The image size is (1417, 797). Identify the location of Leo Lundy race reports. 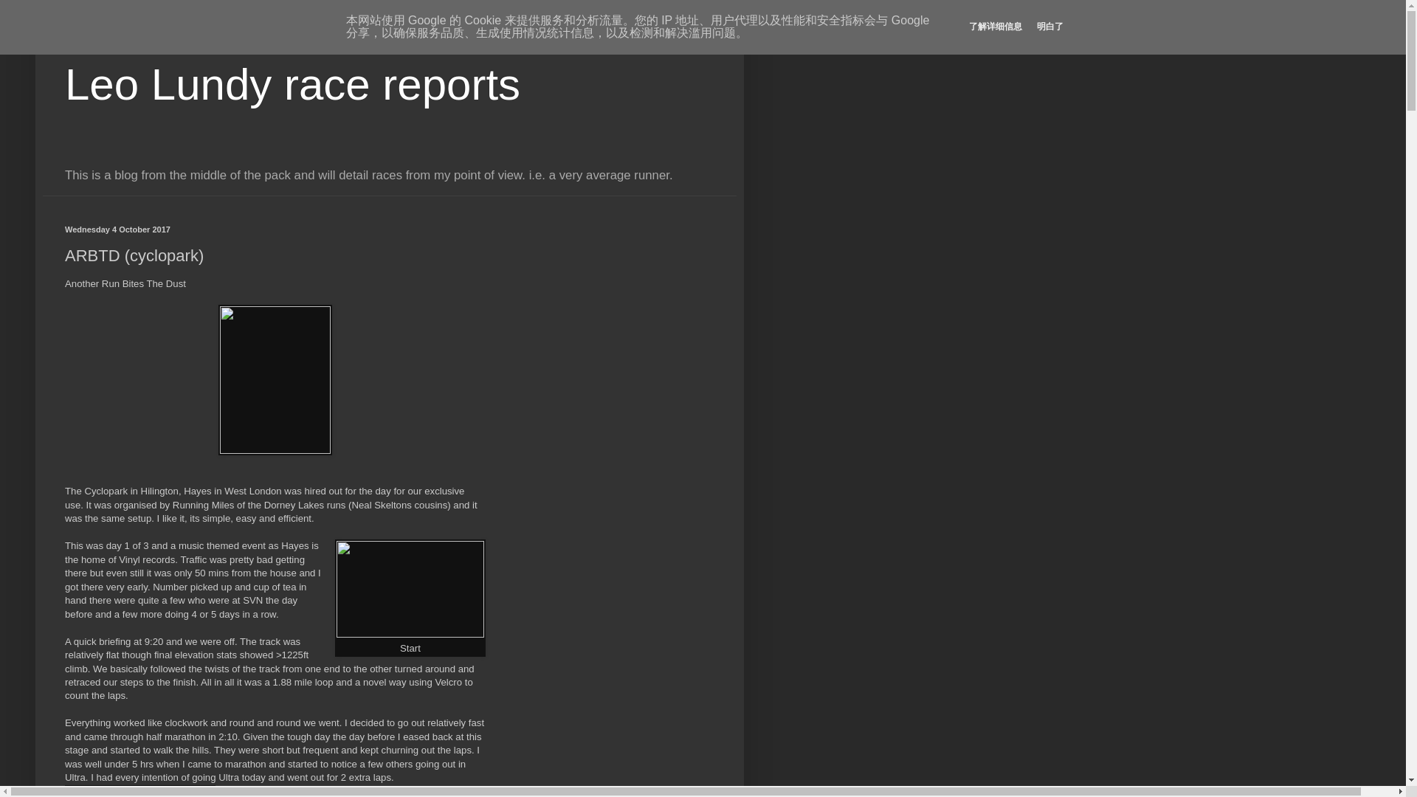
(292, 84).